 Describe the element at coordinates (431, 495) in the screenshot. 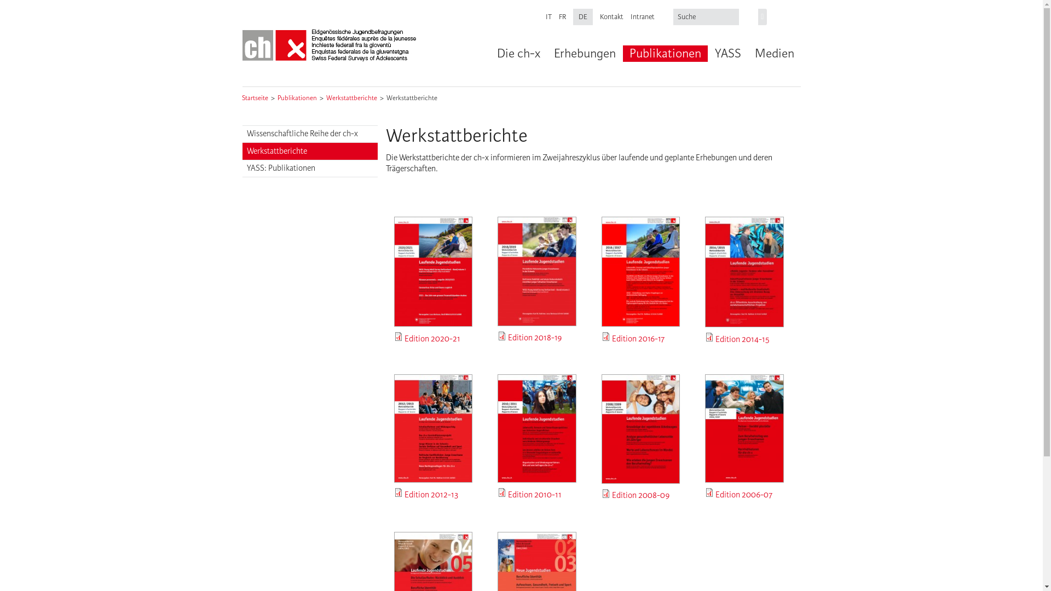

I see `Edition 2012-13` at that location.